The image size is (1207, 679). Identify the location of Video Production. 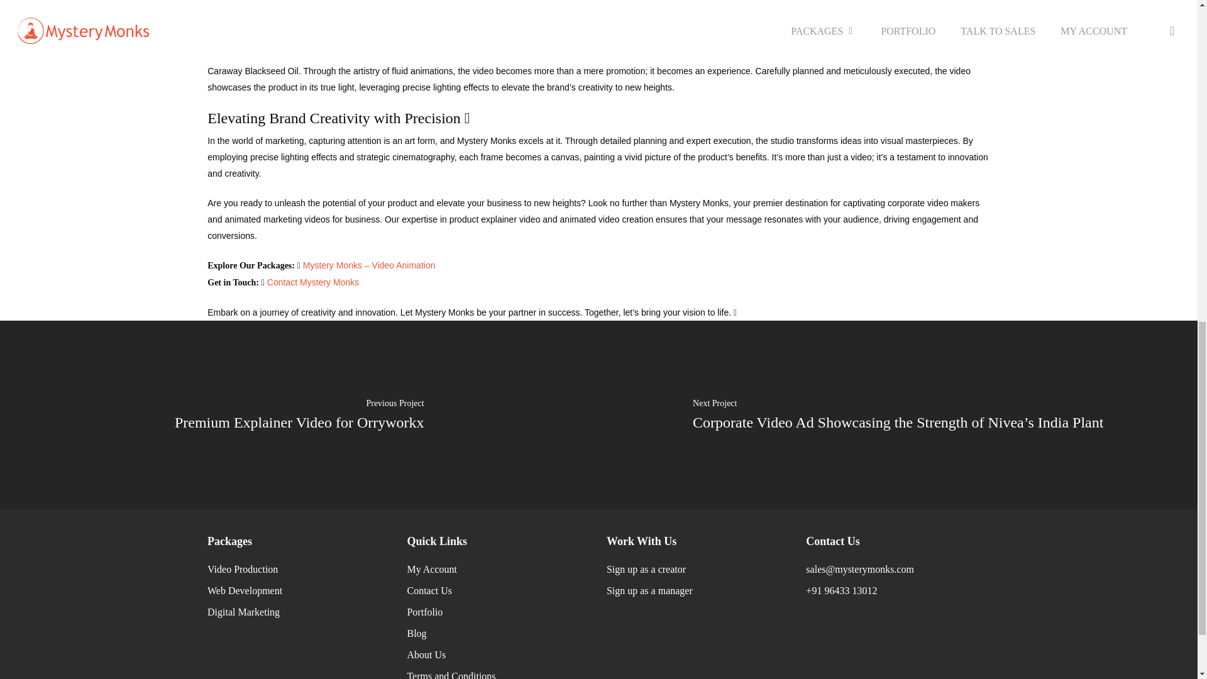
(243, 569).